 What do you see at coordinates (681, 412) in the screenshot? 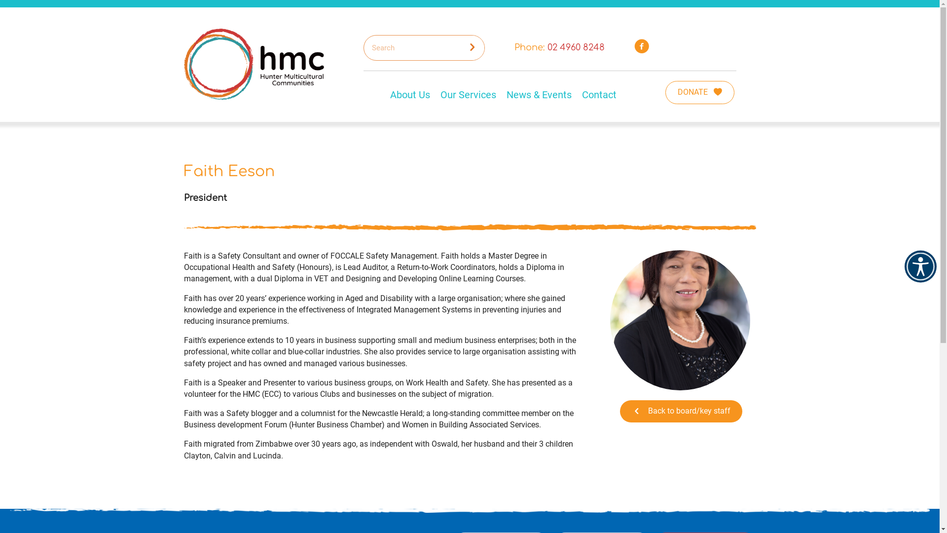
I see `Back to board/key staff` at bounding box center [681, 412].